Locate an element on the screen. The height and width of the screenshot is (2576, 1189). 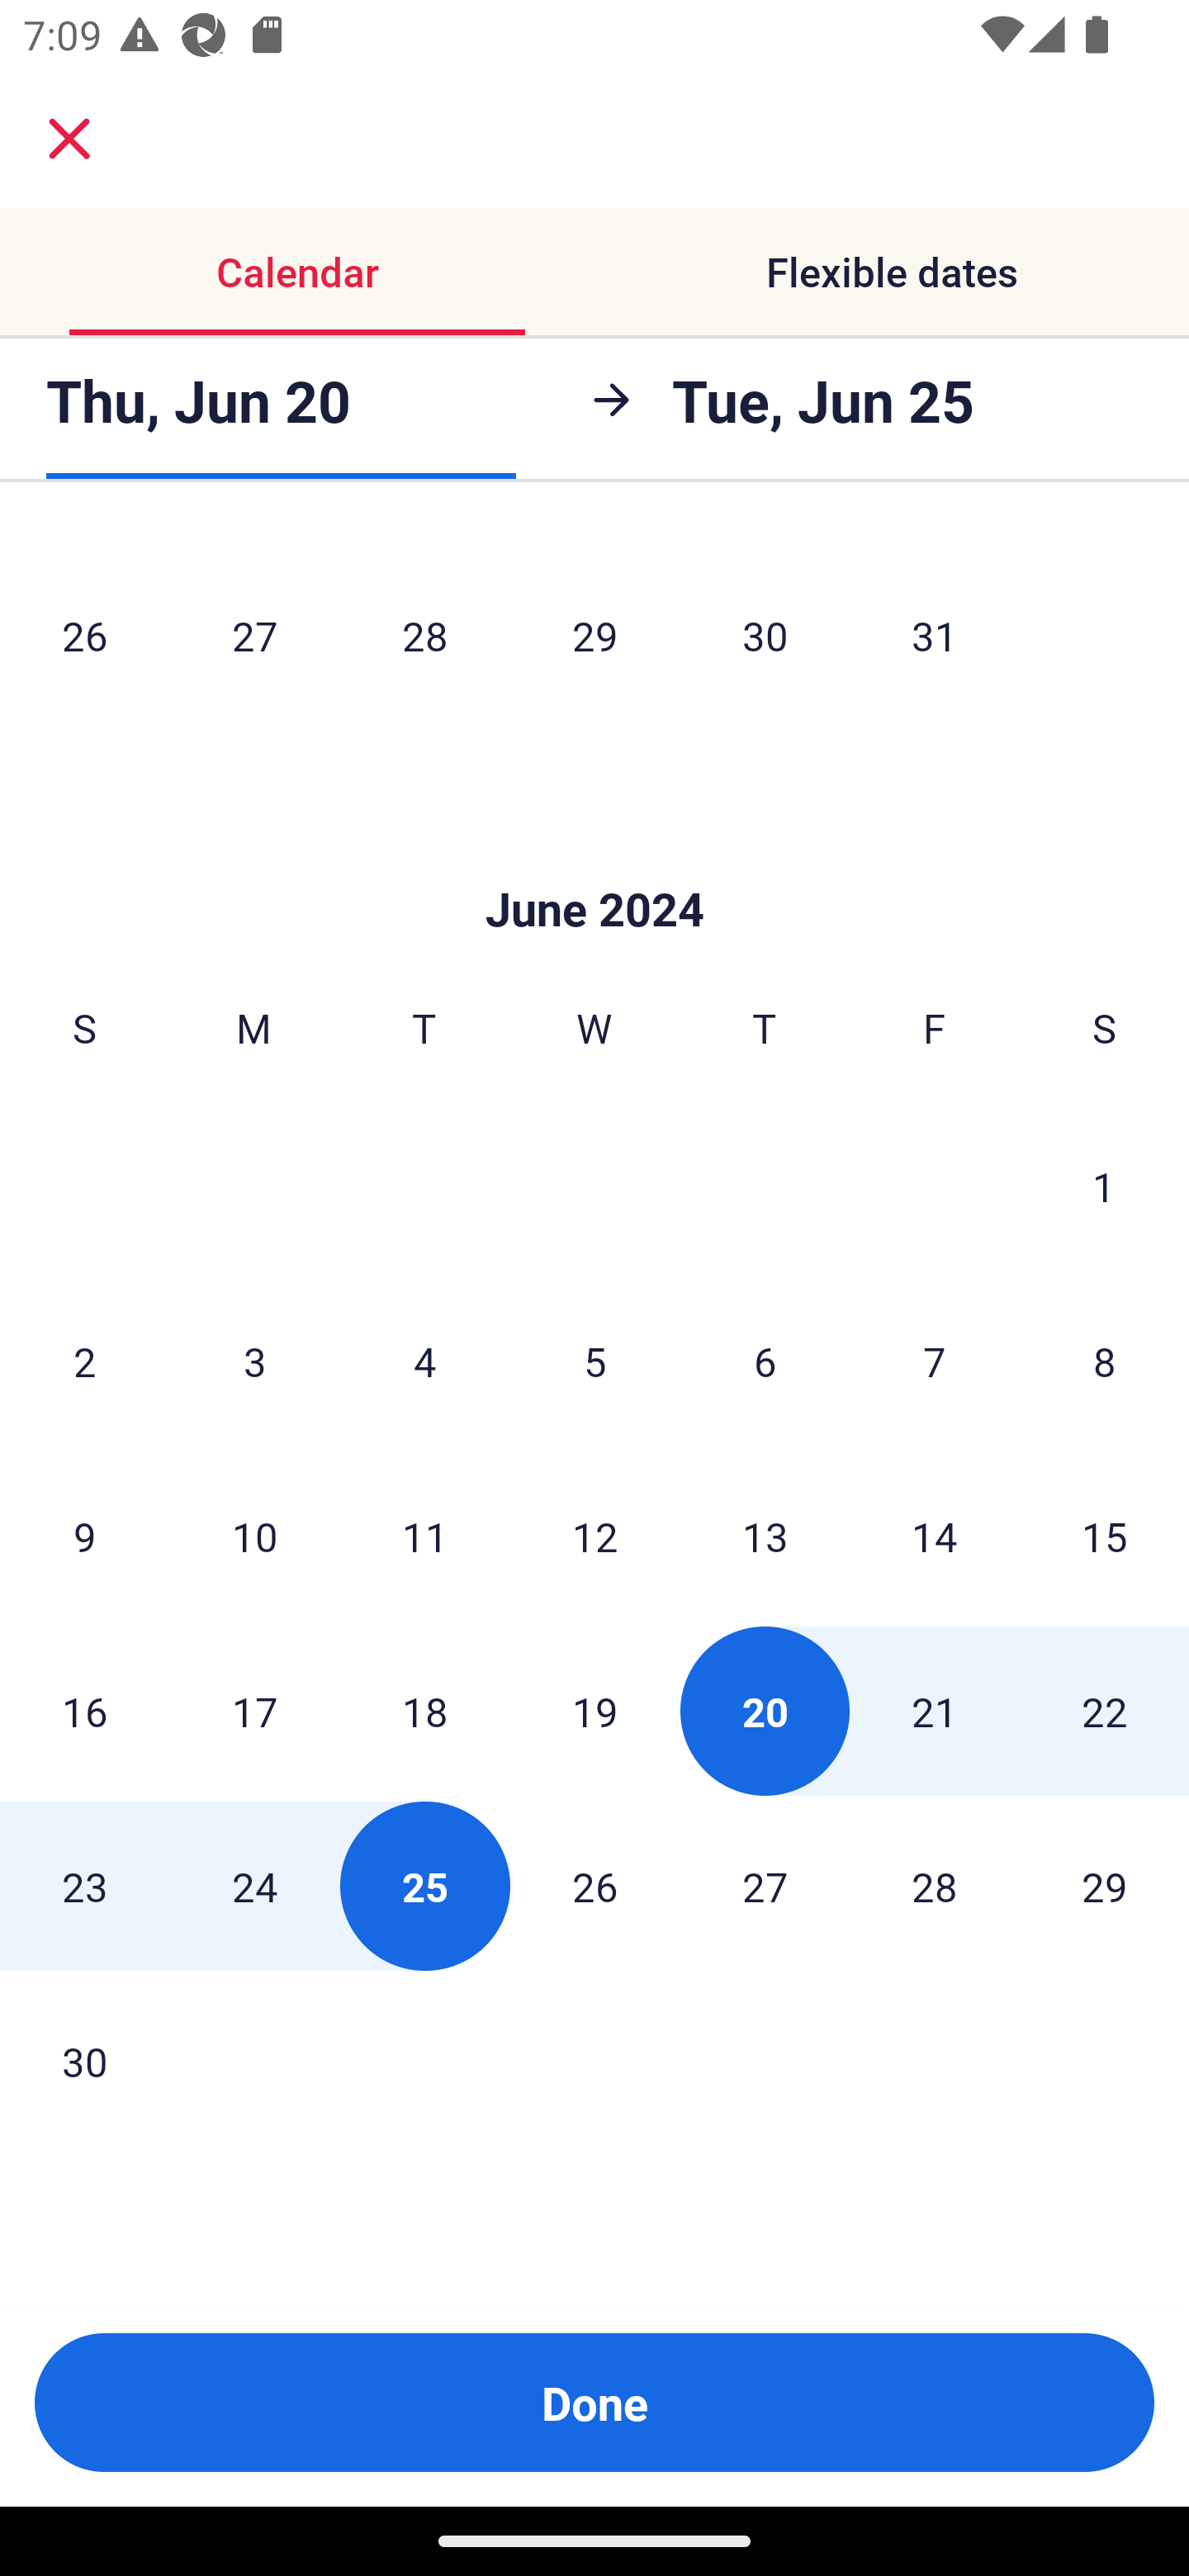
29 Saturday, June 29, 2024 is located at coordinates (1105, 1885).